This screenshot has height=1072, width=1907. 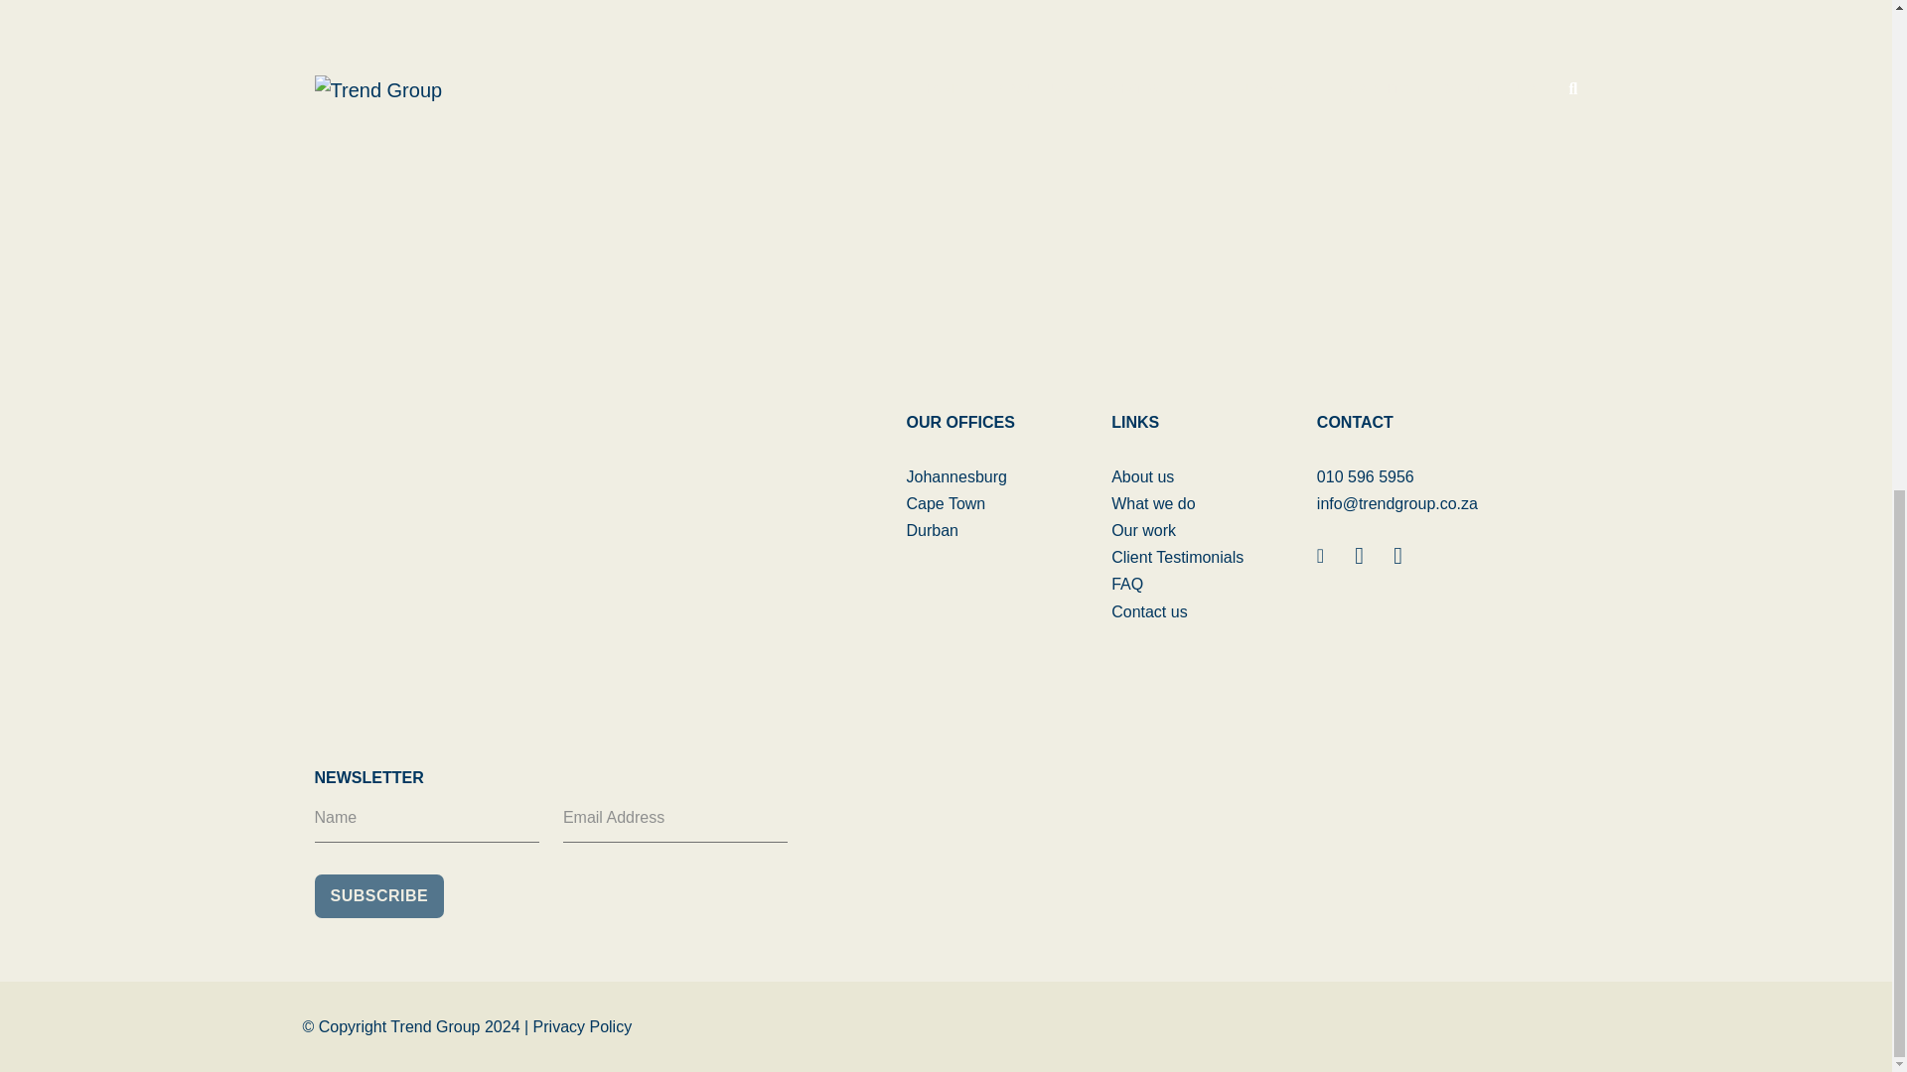 I want to click on Johannesburg, so click(x=955, y=476).